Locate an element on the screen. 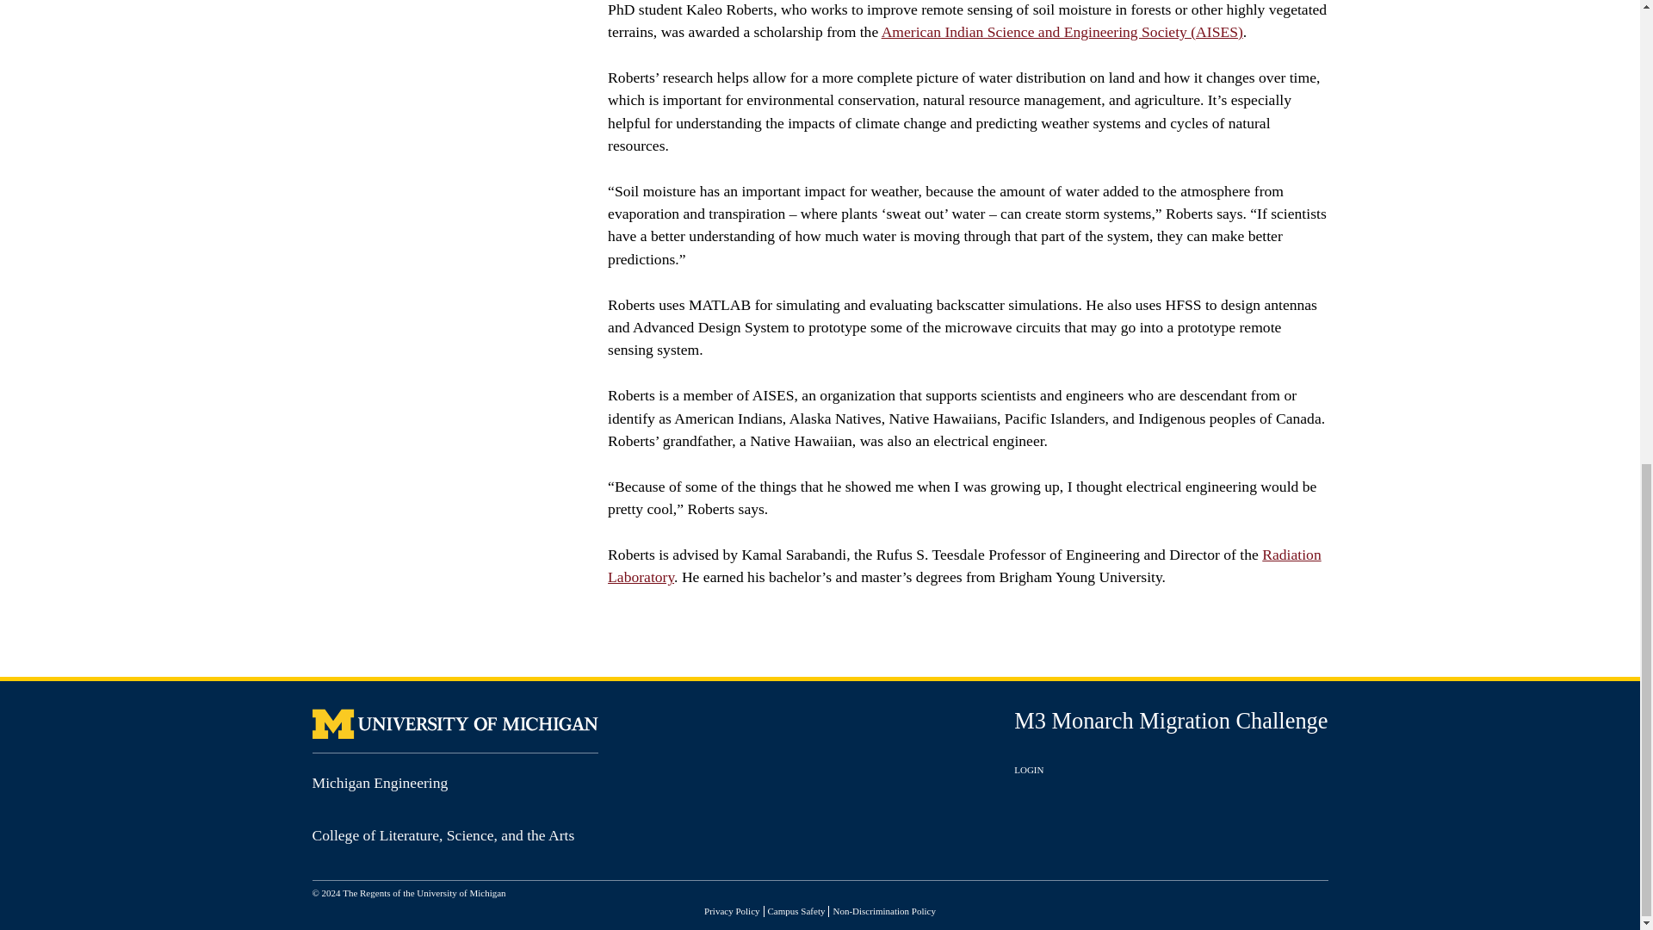 The height and width of the screenshot is (930, 1653). The Regents of the University of Michigan is located at coordinates (424, 893).